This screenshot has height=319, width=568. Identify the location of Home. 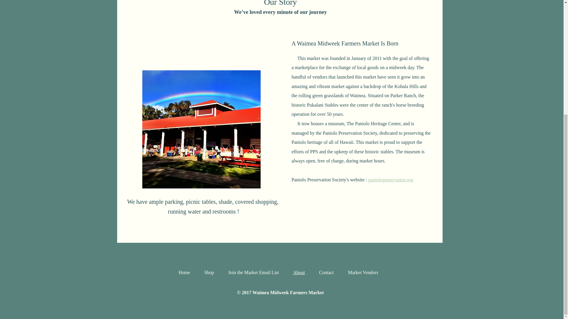
(184, 272).